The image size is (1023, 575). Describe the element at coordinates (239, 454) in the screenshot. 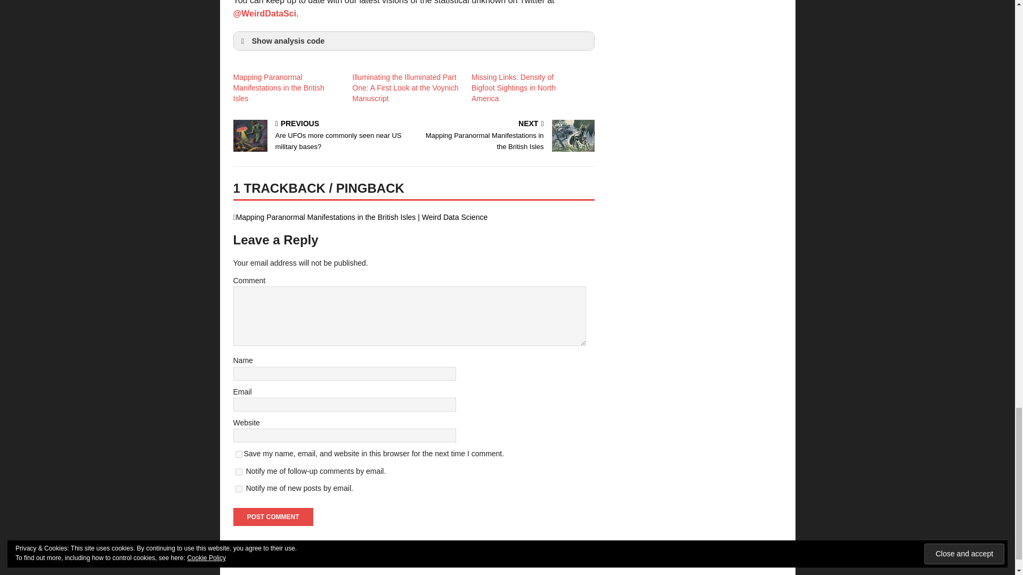

I see `yes` at that location.